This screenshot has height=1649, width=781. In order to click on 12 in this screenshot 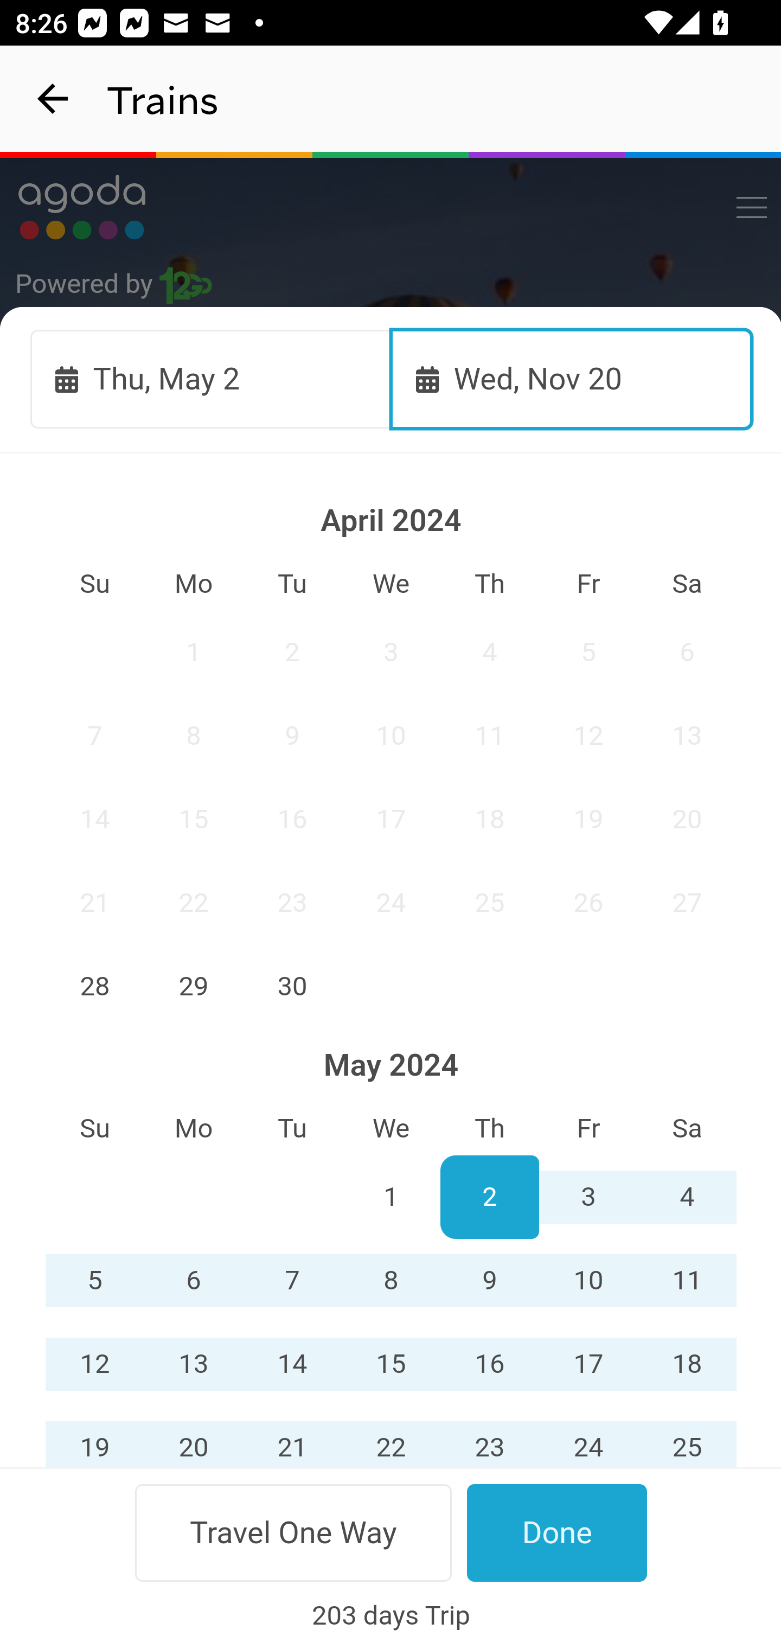, I will do `click(588, 735)`.